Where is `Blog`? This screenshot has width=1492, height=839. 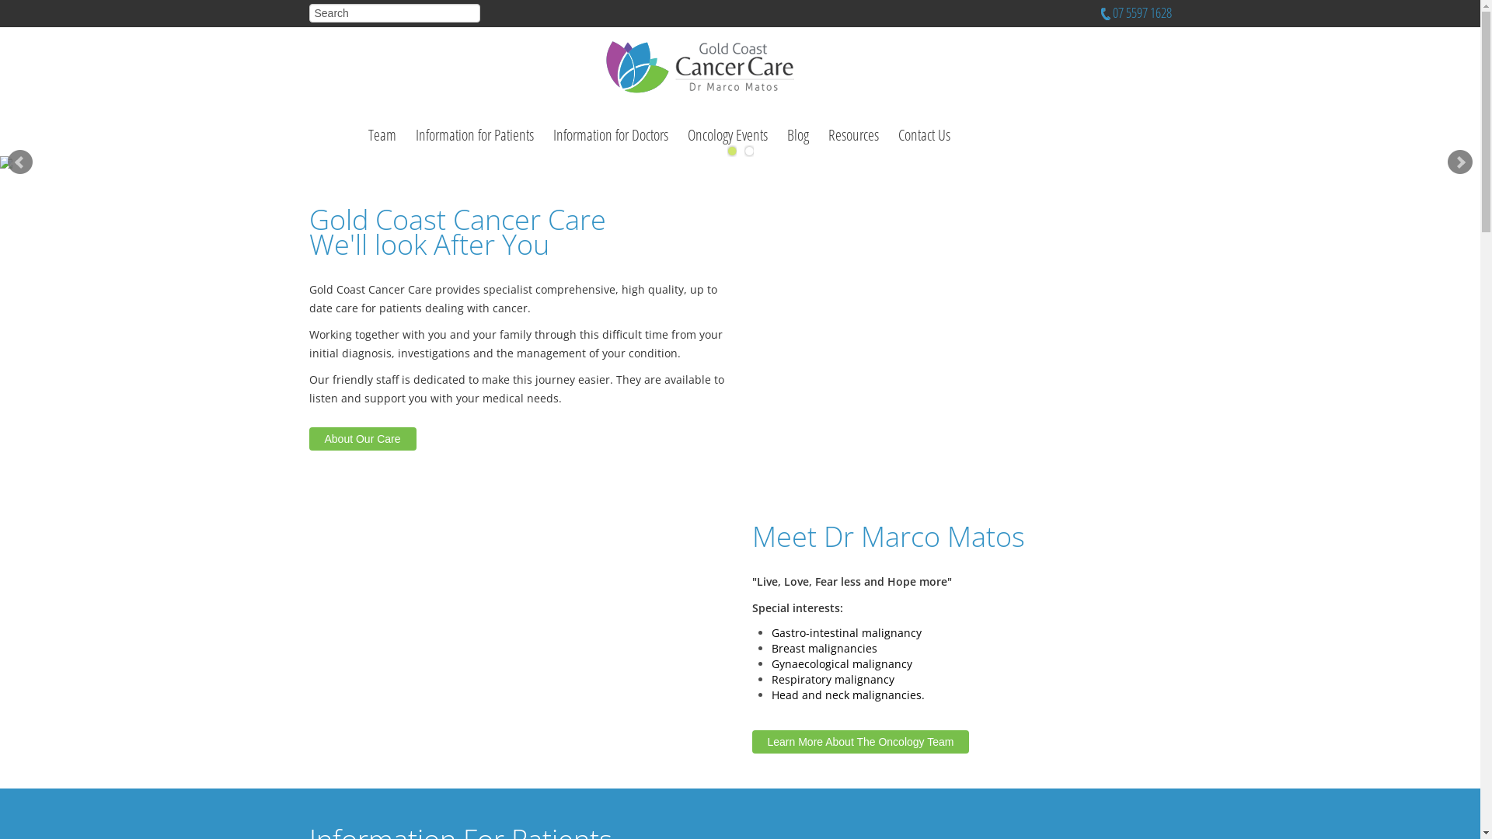 Blog is located at coordinates (797, 135).